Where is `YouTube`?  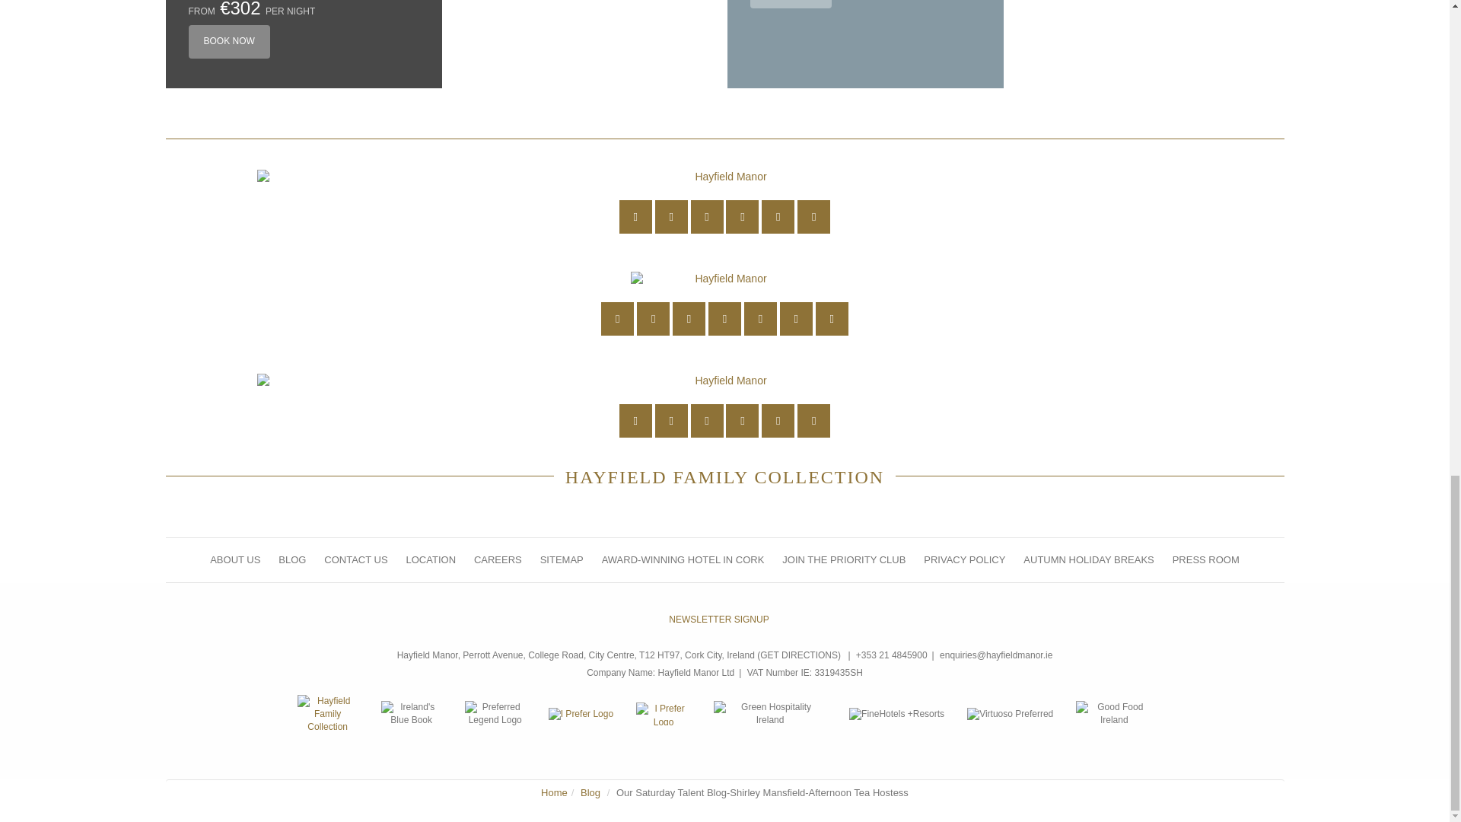
YouTube is located at coordinates (724, 318).